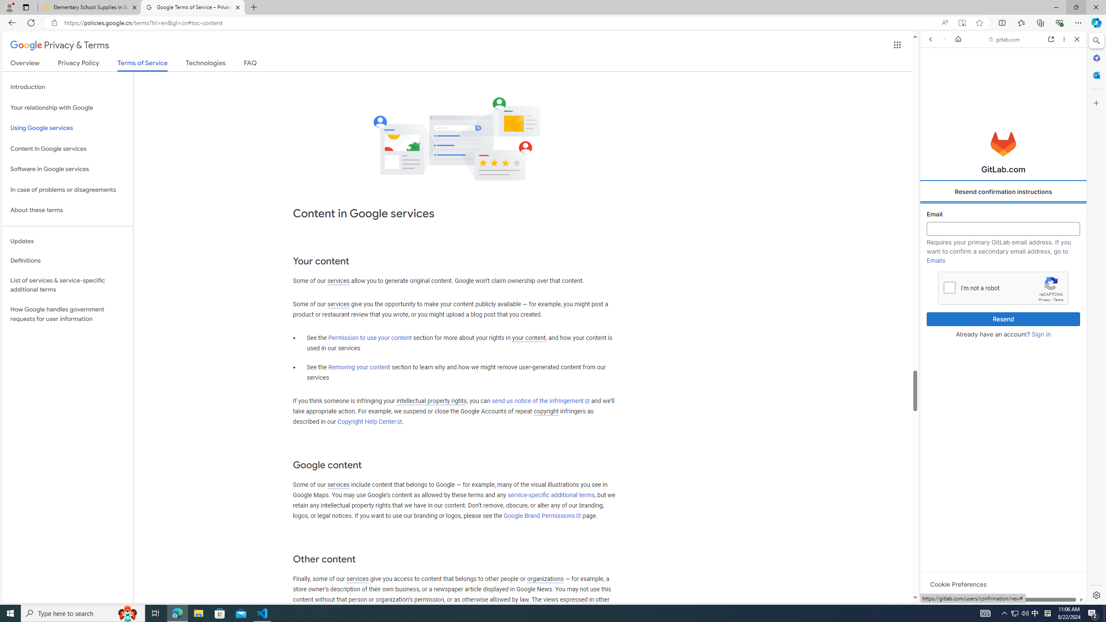 This screenshot has height=622, width=1106. I want to click on More options, so click(1065, 39).